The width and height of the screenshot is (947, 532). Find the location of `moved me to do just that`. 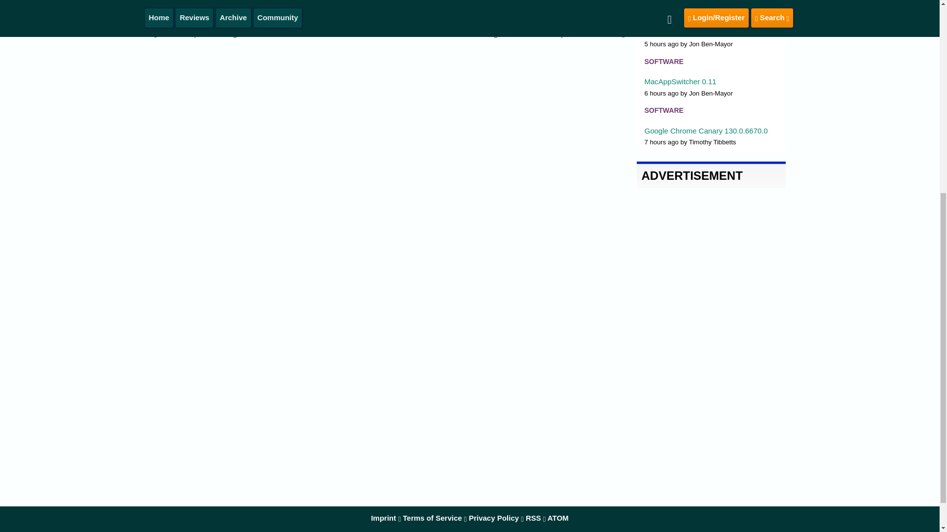

moved me to do just that is located at coordinates (272, 1).